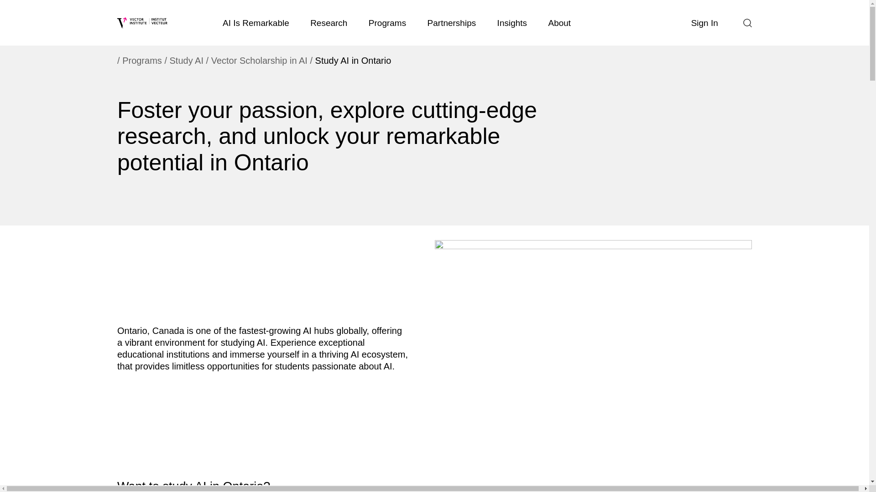 The height and width of the screenshot is (492, 876). Describe the element at coordinates (255, 23) in the screenshot. I see `AI Is Remarkable` at that location.